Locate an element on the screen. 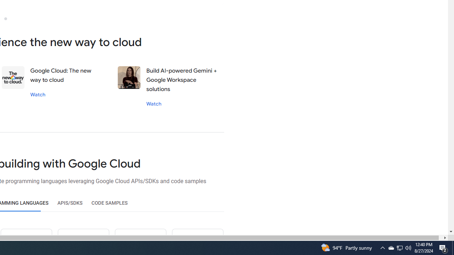 The image size is (454, 255). Dot net icon is located at coordinates (140, 242).